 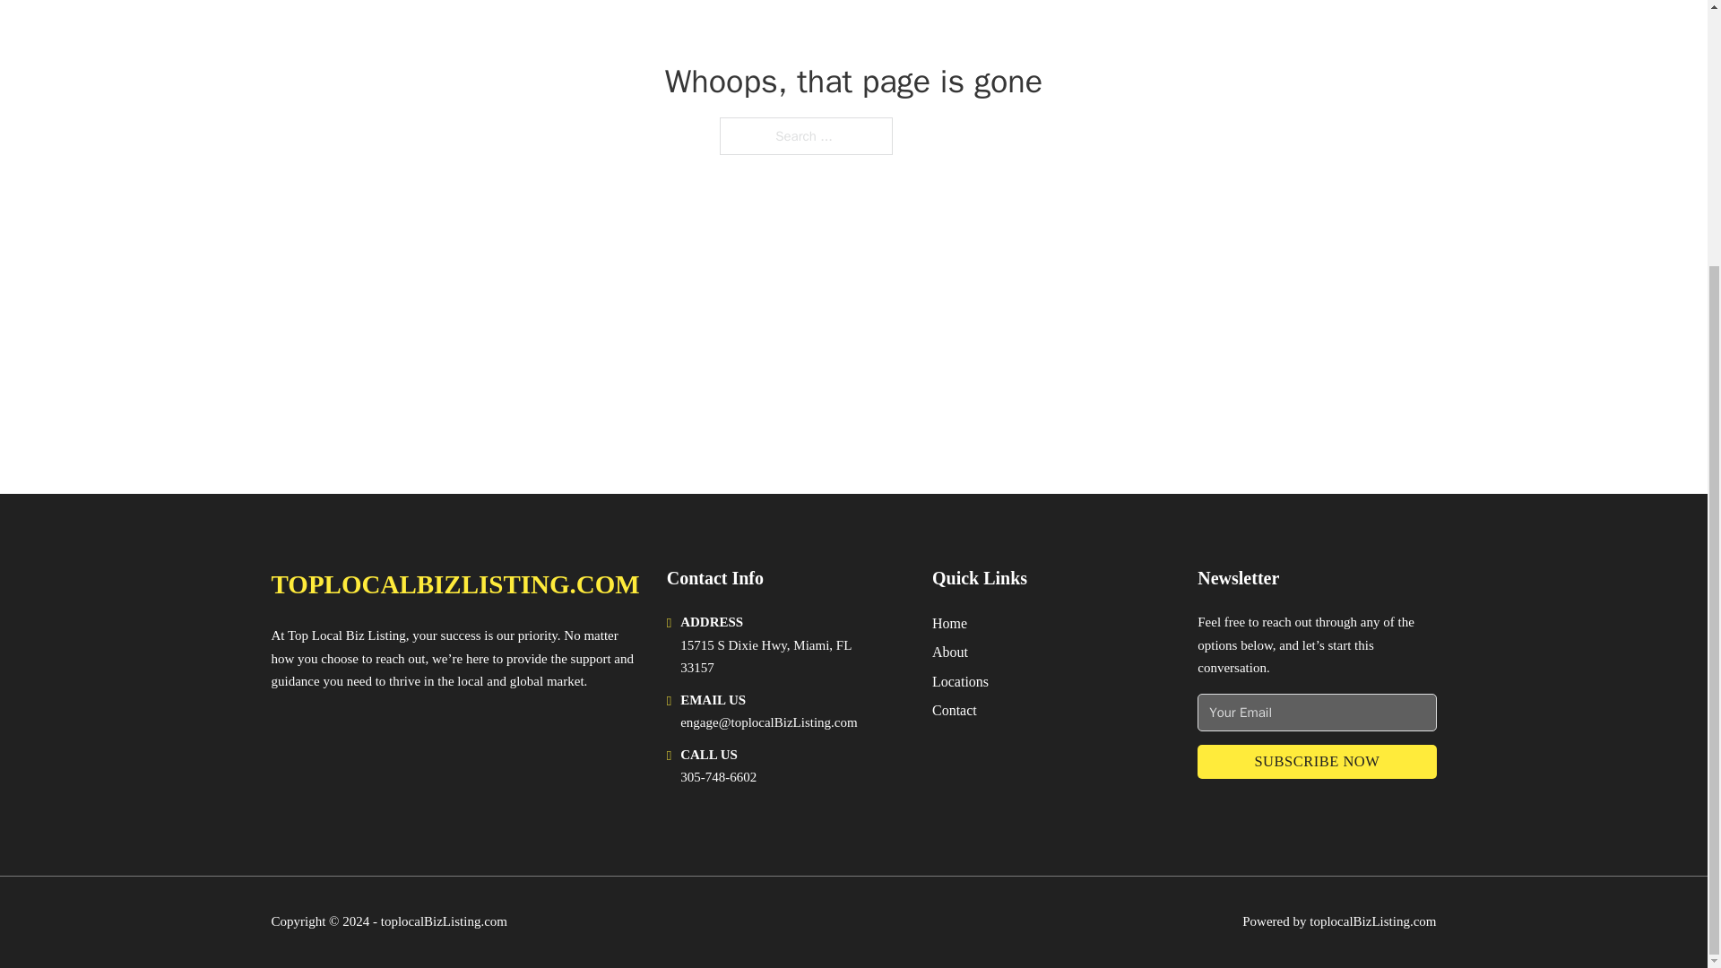 What do you see at coordinates (955, 710) in the screenshot?
I see `Contact` at bounding box center [955, 710].